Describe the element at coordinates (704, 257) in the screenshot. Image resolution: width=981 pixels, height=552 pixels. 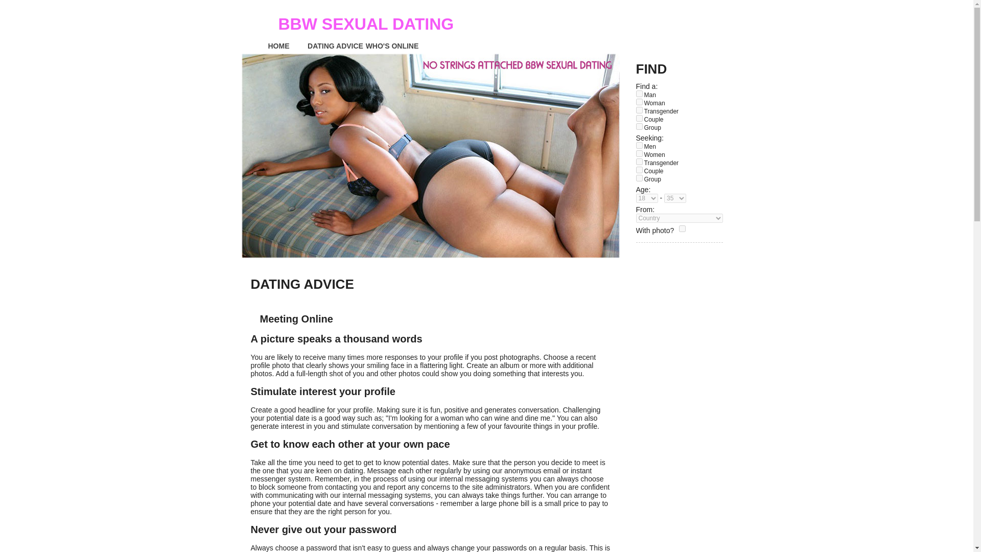
I see `Search` at that location.